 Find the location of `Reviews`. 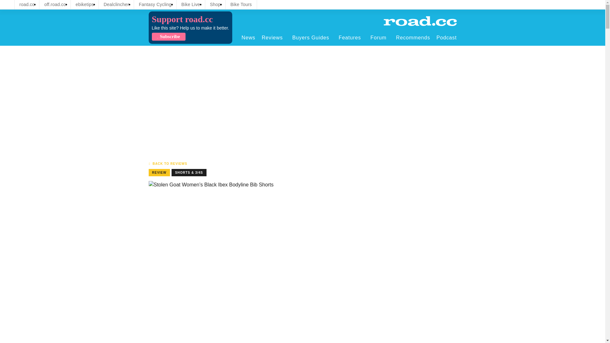

Reviews is located at coordinates (274, 37).